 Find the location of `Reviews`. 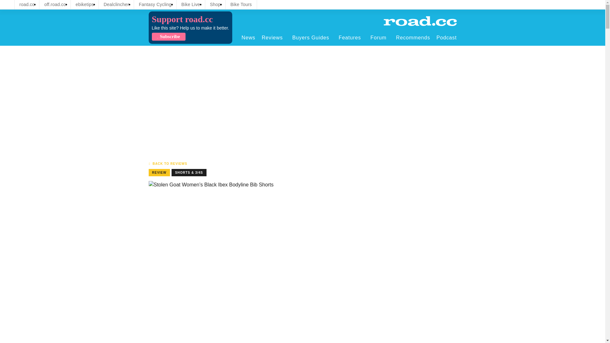

Reviews is located at coordinates (274, 37).